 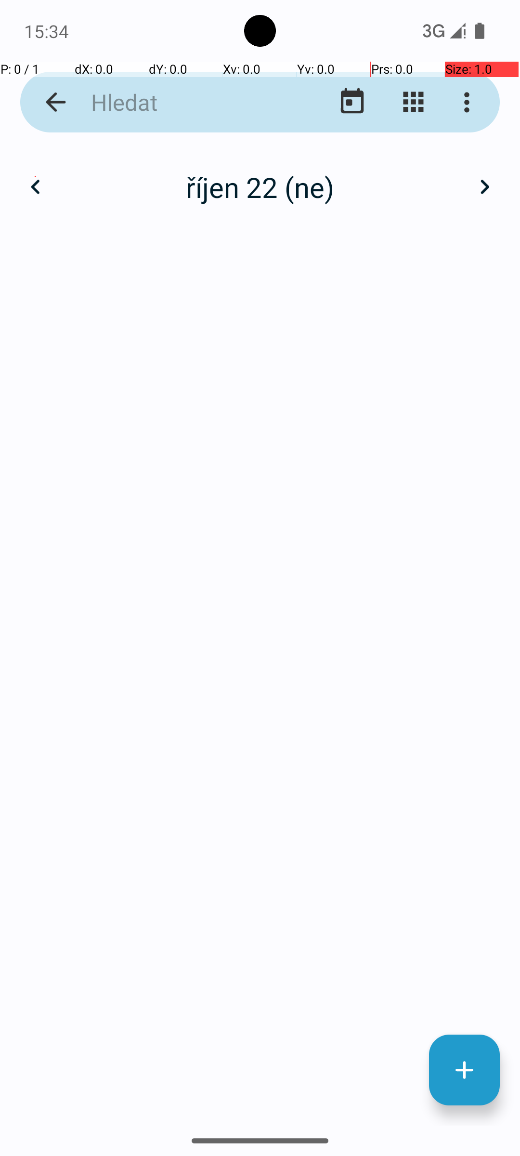 What do you see at coordinates (352, 102) in the screenshot?
I see `Přejít na dnešní datum` at bounding box center [352, 102].